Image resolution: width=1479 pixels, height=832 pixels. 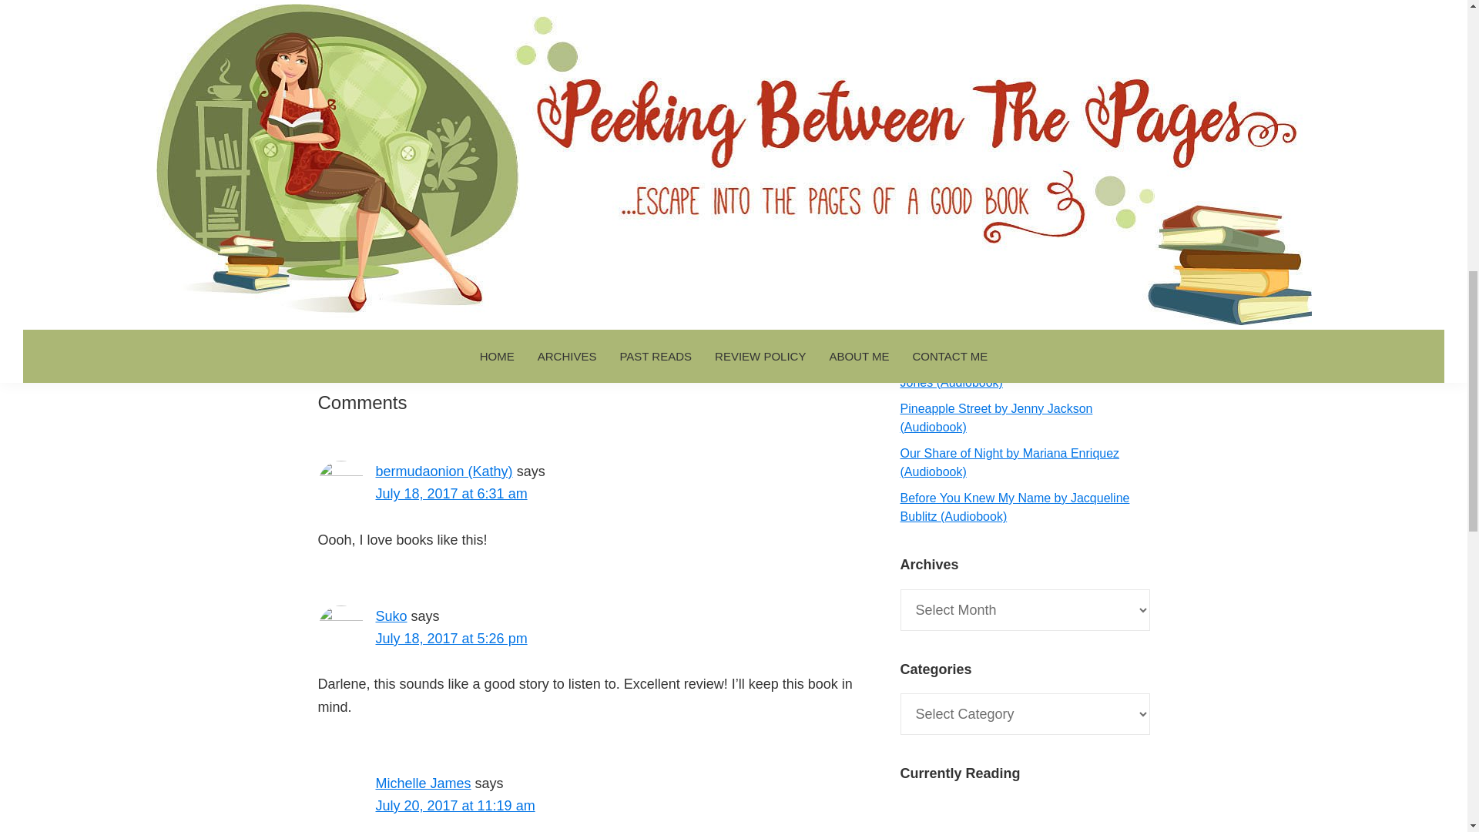 I want to click on 2017 Book Reviews, so click(x=691, y=334).